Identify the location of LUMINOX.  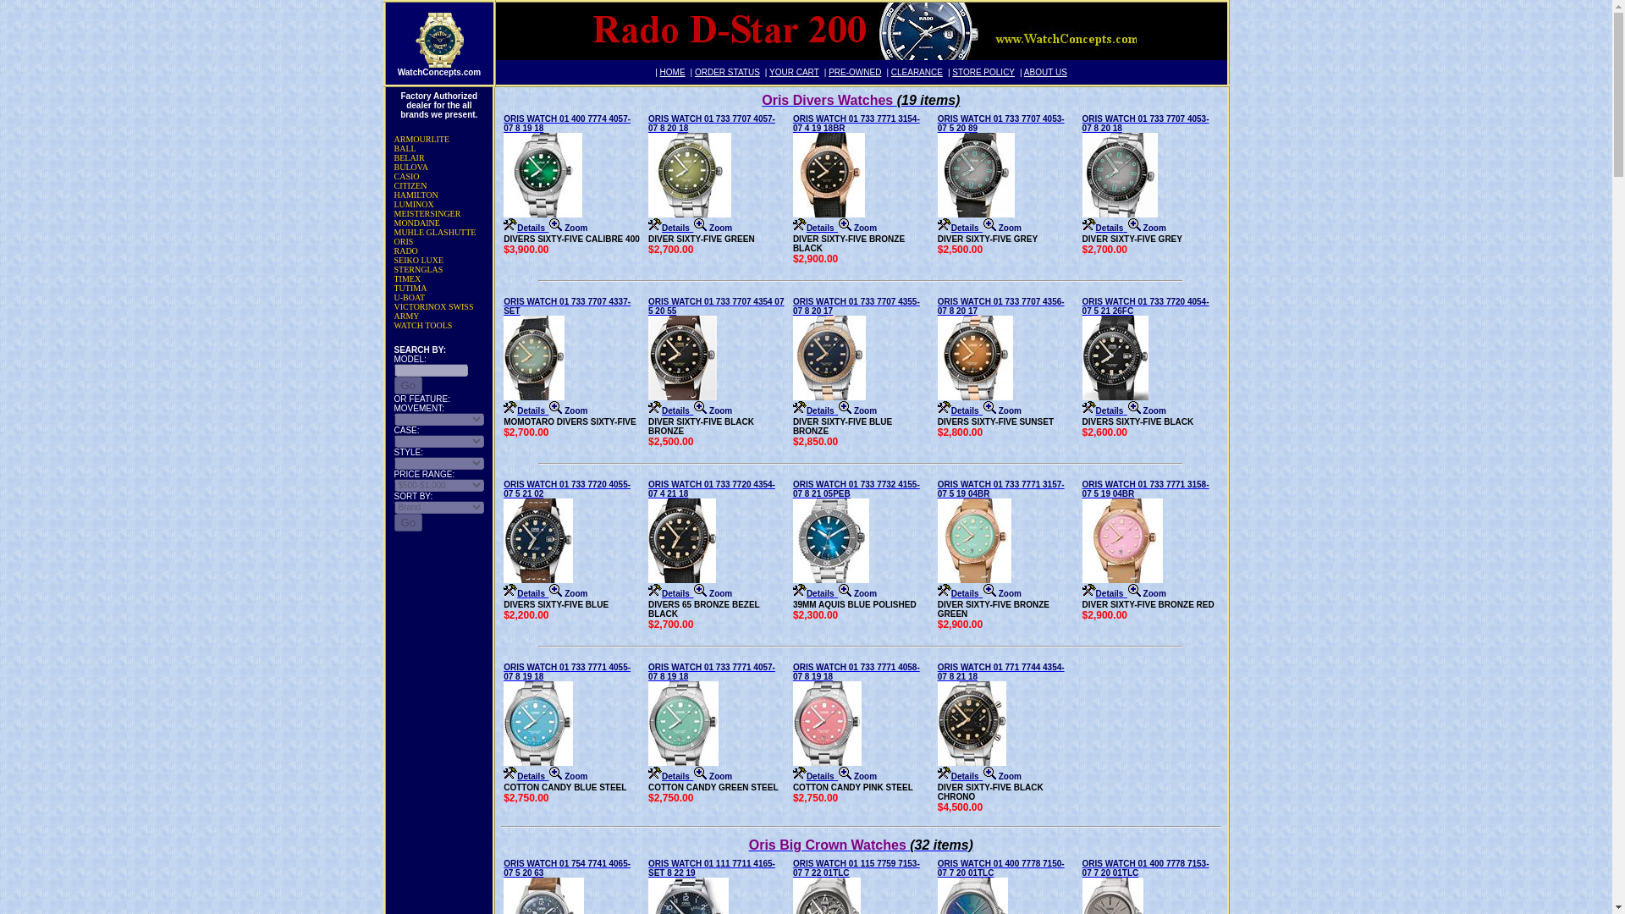
(408, 384).